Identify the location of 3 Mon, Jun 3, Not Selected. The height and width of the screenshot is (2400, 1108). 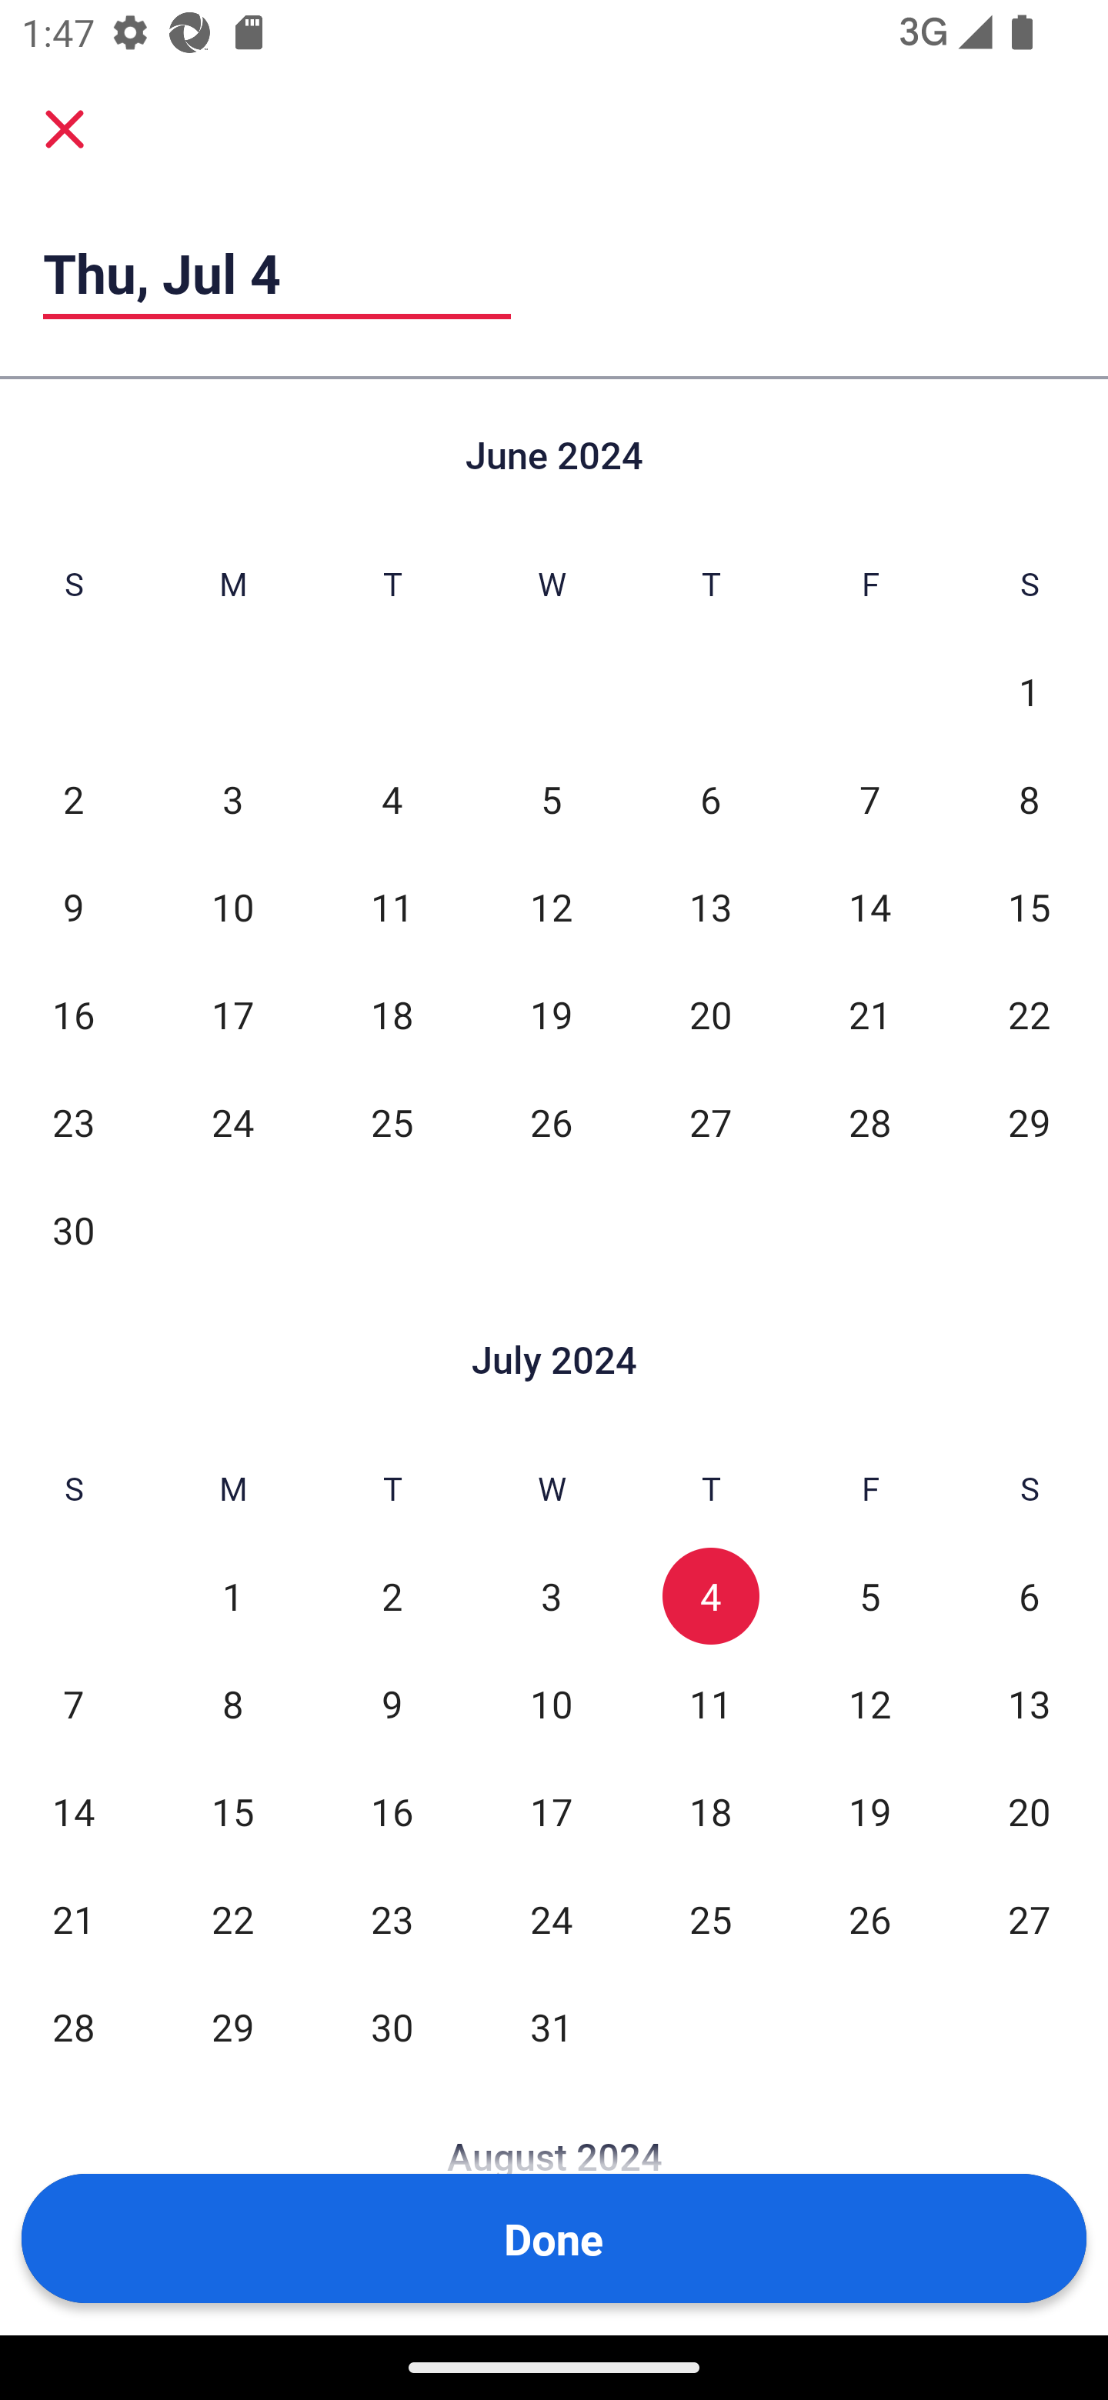
(232, 798).